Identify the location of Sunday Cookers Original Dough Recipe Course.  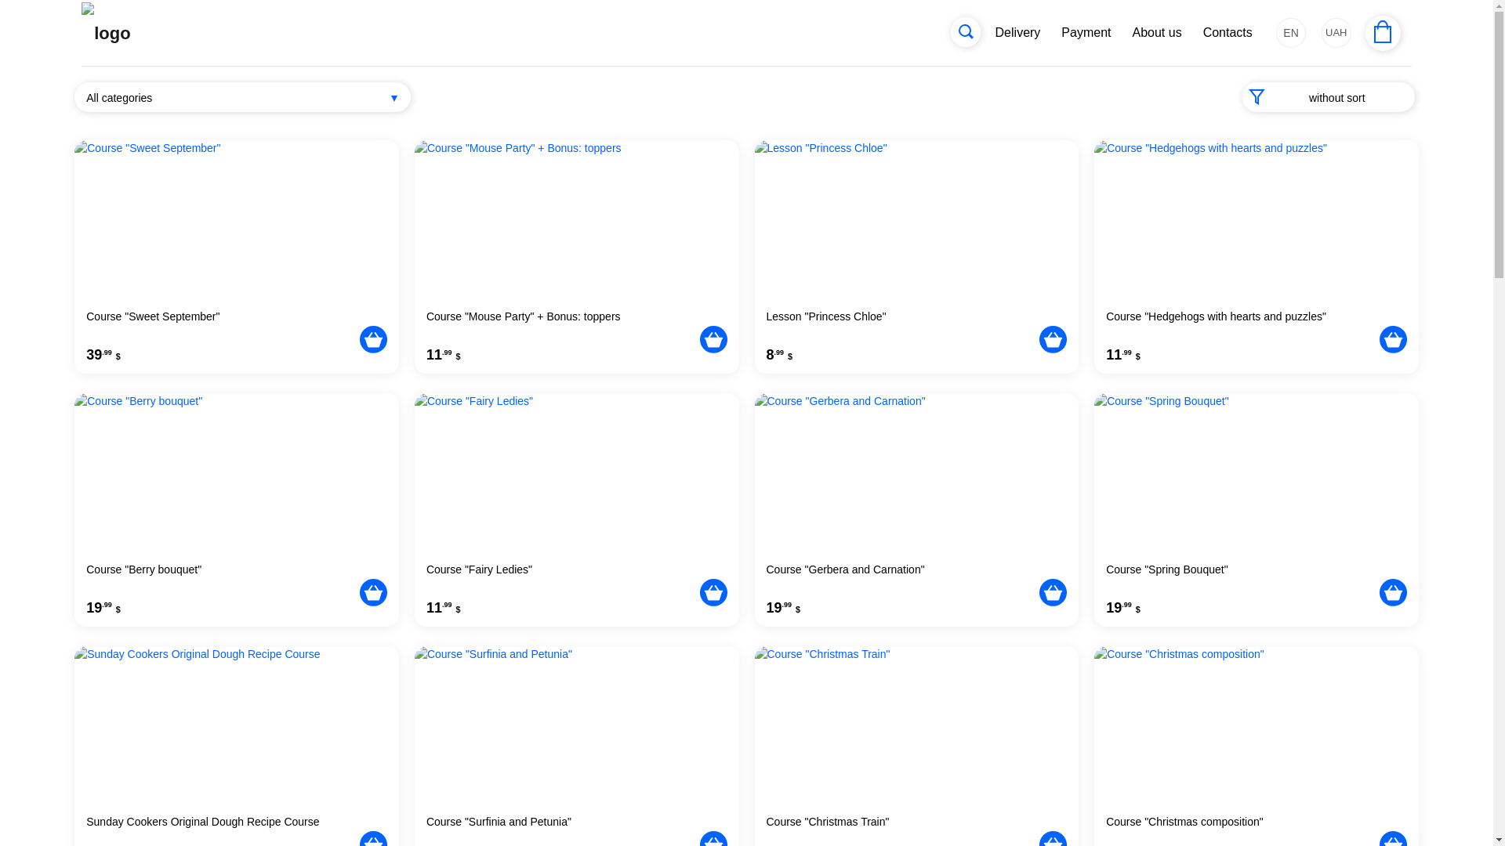
(223, 829).